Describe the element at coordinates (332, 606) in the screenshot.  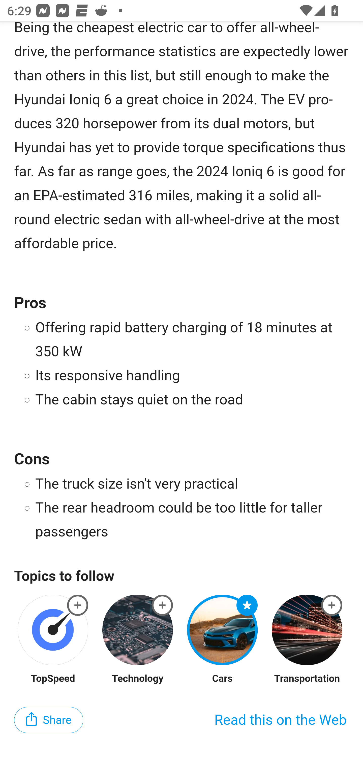
I see `most-affordable-awd-electric-cars` at that location.